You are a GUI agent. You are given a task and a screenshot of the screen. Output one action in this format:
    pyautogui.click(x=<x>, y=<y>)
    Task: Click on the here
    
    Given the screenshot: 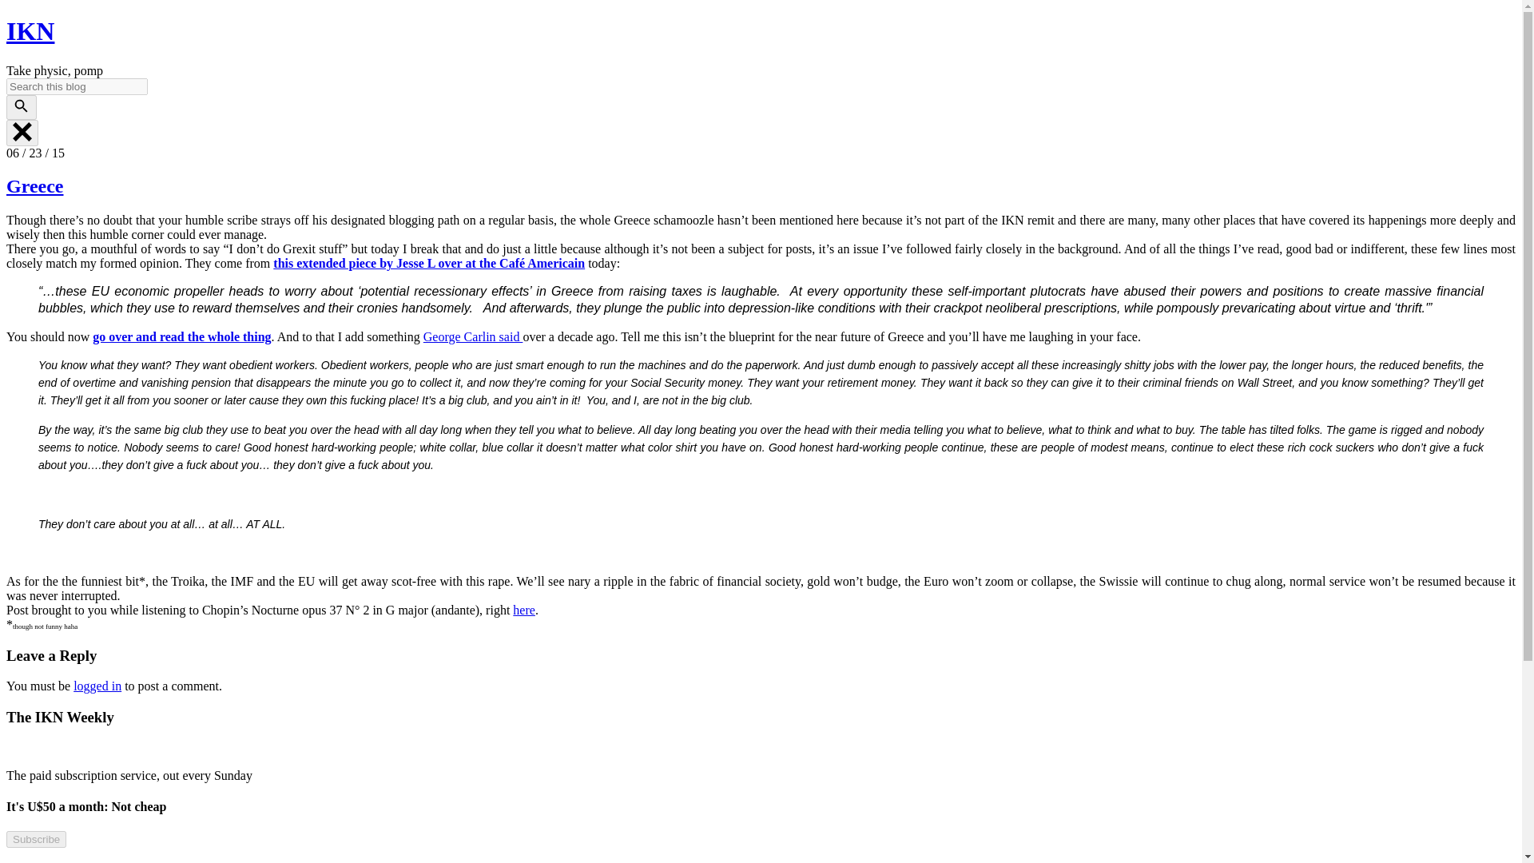 What is the action you would take?
    pyautogui.click(x=524, y=610)
    